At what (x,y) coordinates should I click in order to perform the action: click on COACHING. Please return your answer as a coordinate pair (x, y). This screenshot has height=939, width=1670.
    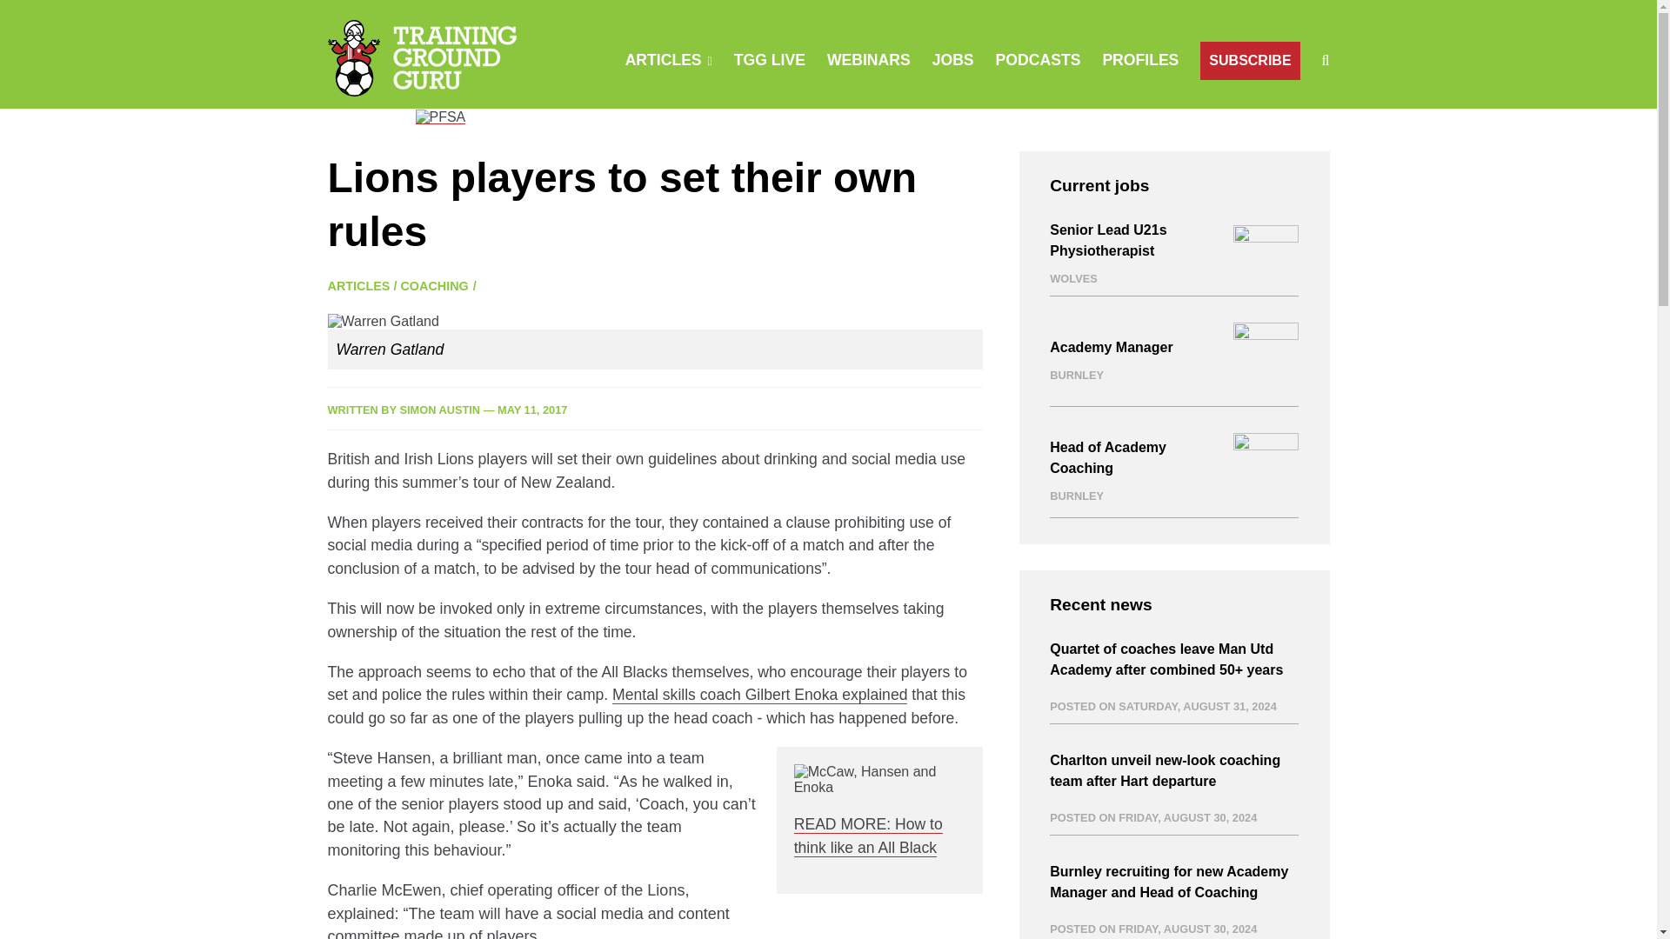
    Looking at the image, I should click on (433, 285).